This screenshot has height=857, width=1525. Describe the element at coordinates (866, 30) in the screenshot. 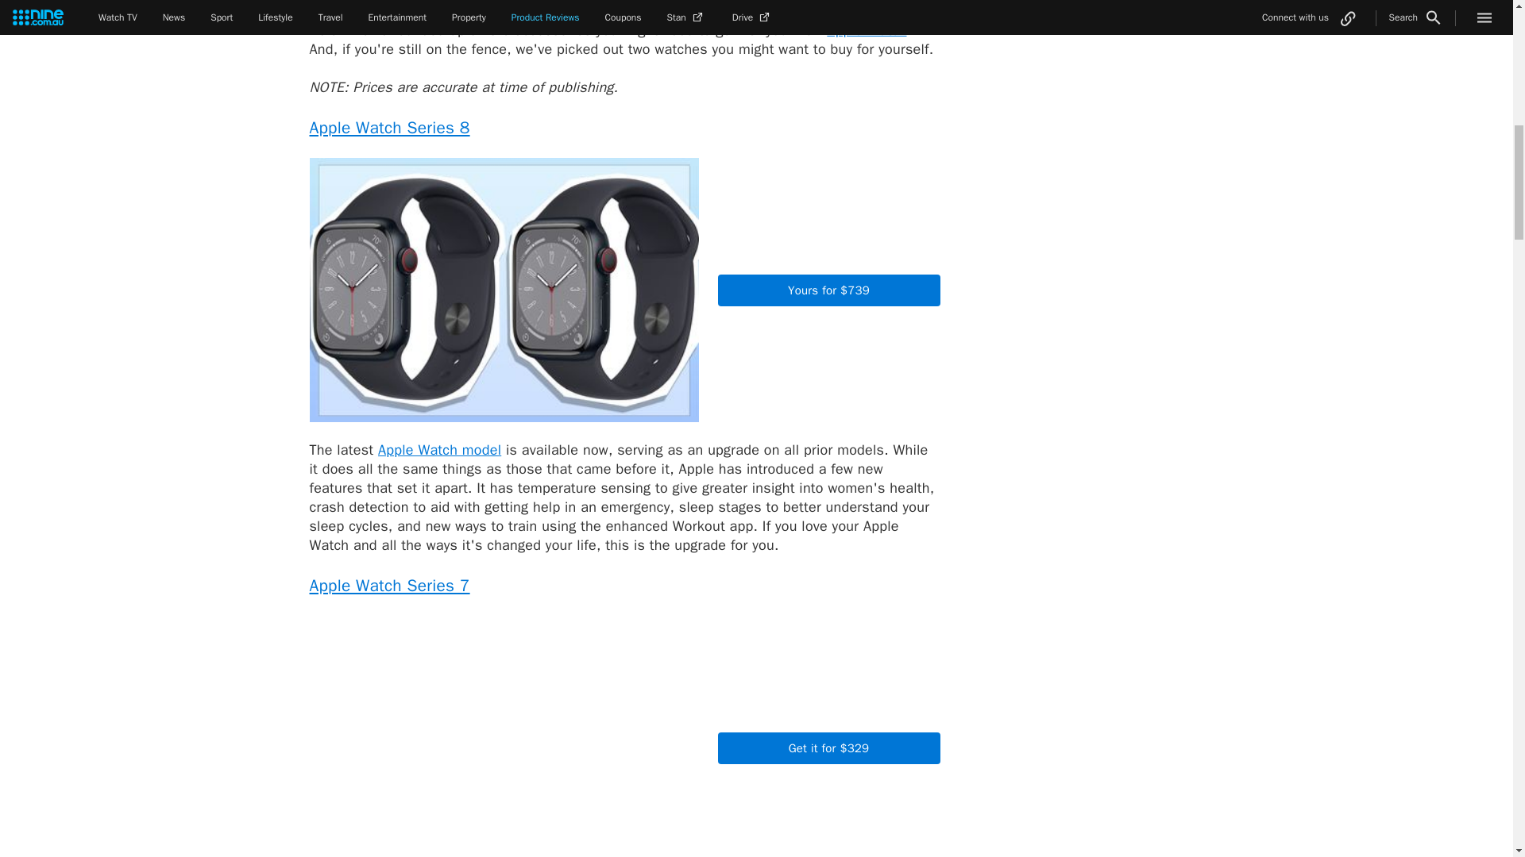

I see `Apple Watch` at that location.